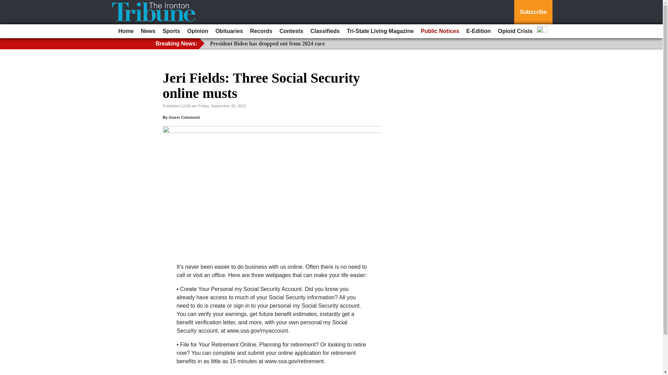  What do you see at coordinates (6, 4) in the screenshot?
I see `Go` at bounding box center [6, 4].